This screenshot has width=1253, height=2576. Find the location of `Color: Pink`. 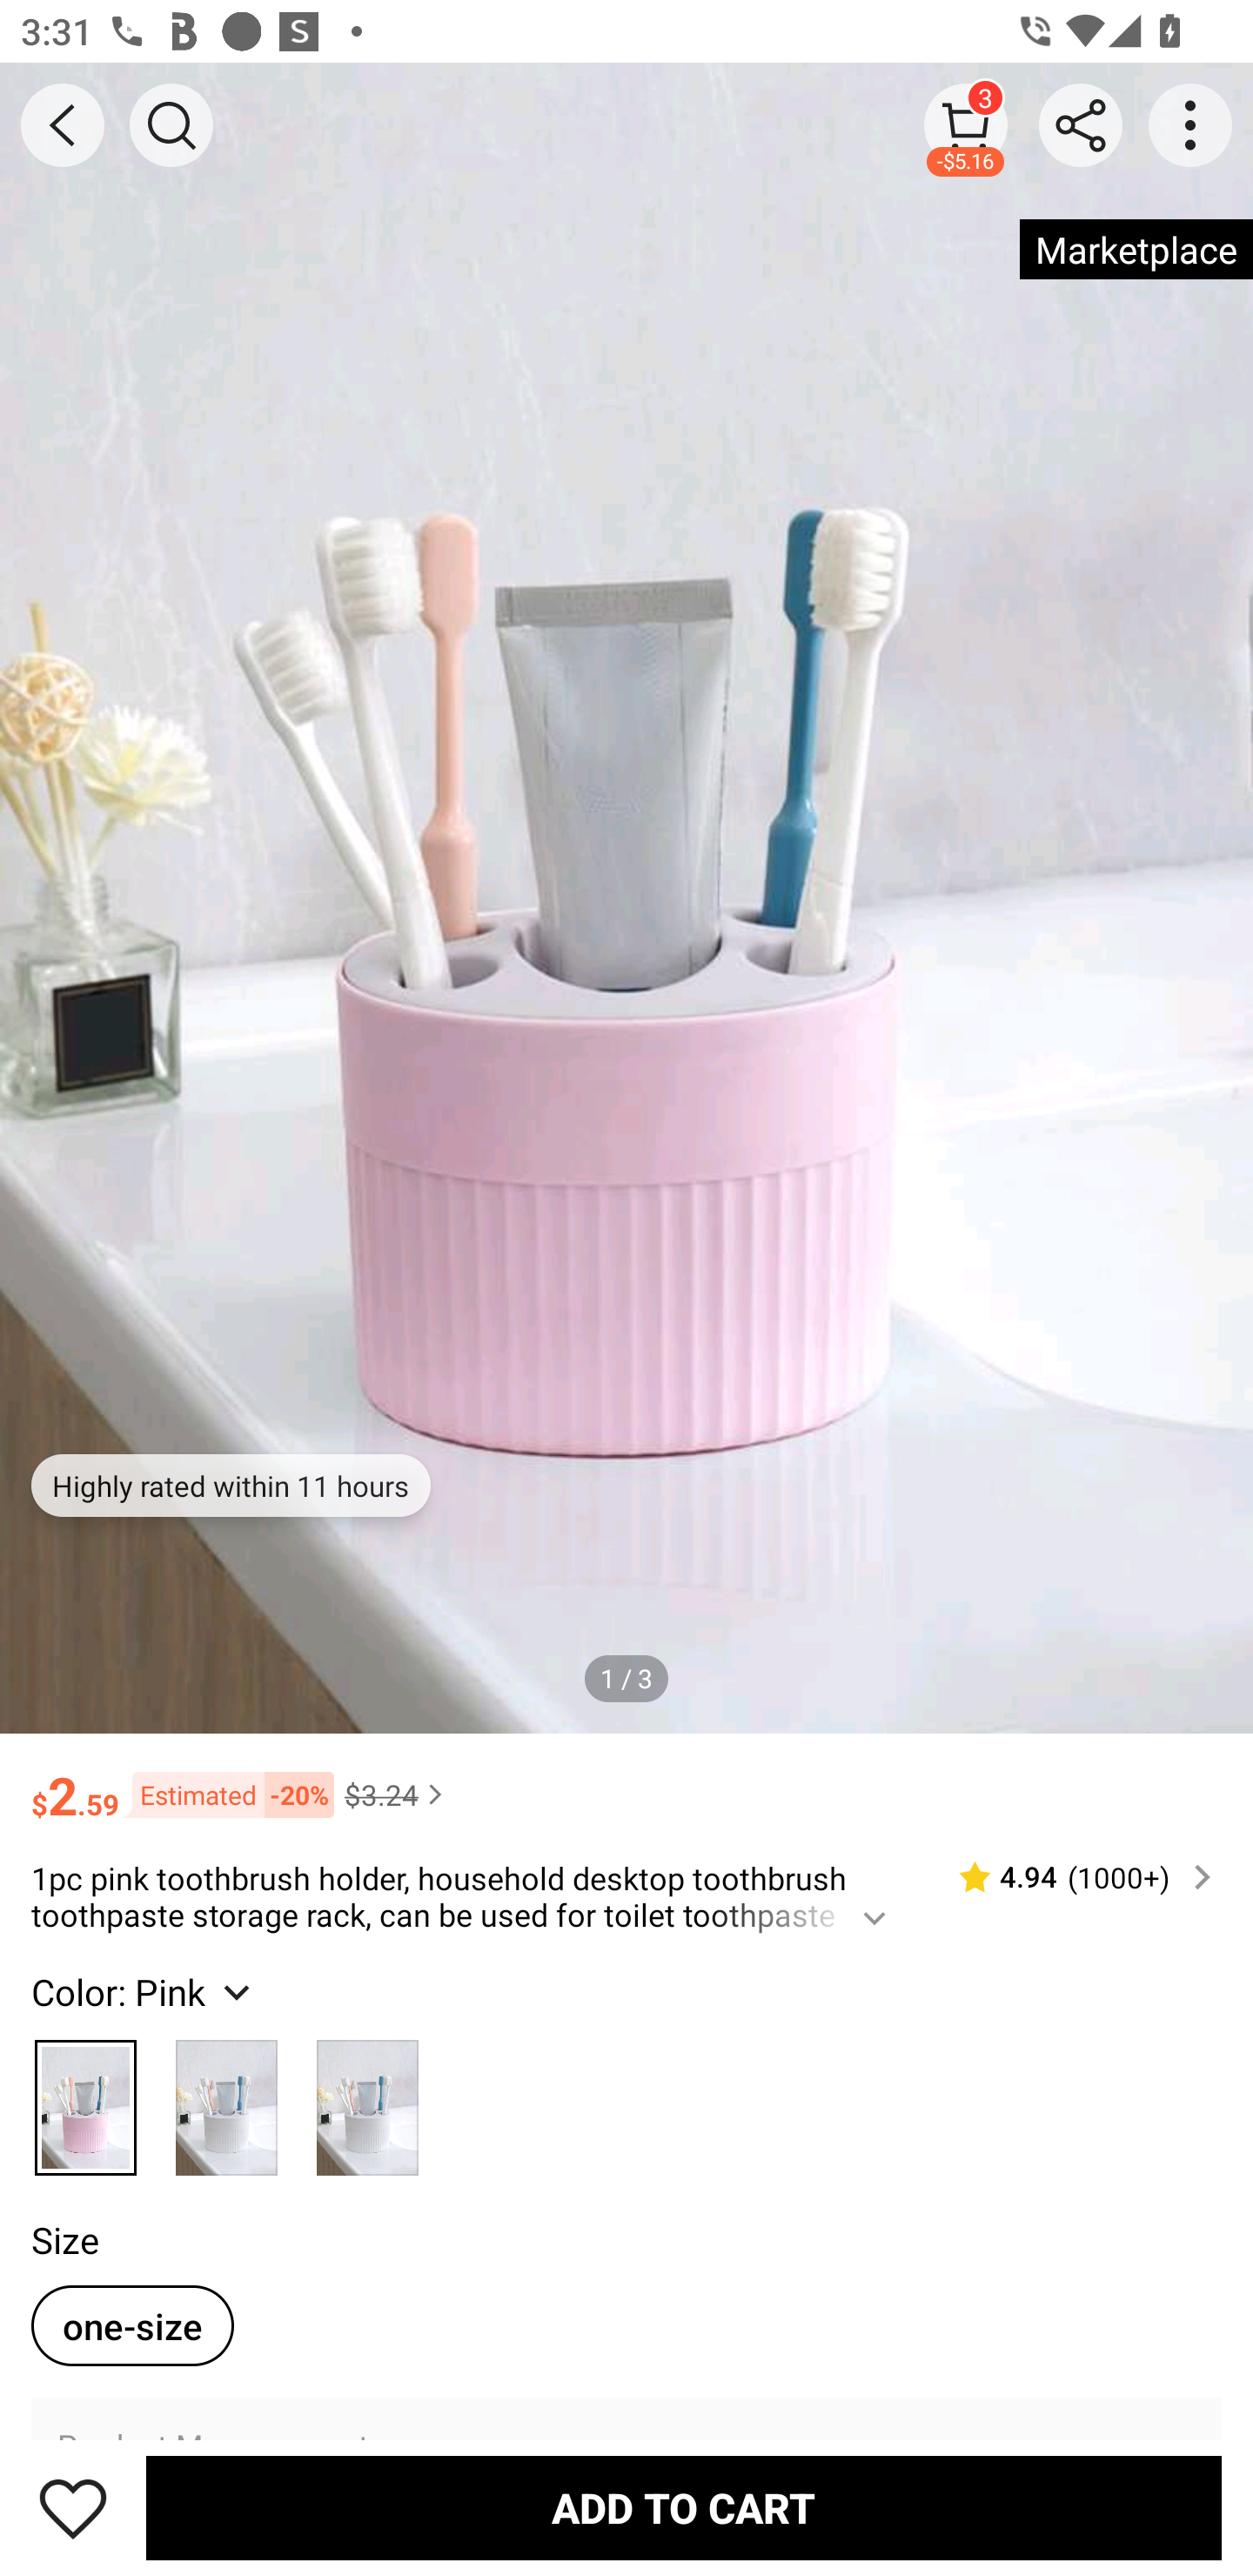

Color: Pink is located at coordinates (144, 1992).